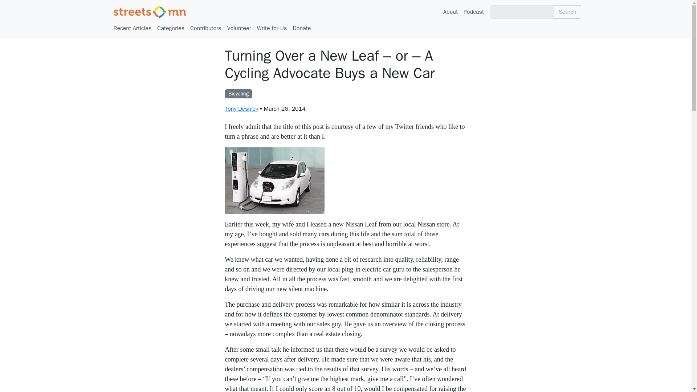 The image size is (697, 392). What do you see at coordinates (473, 12) in the screenshot?
I see `Podcast` at bounding box center [473, 12].